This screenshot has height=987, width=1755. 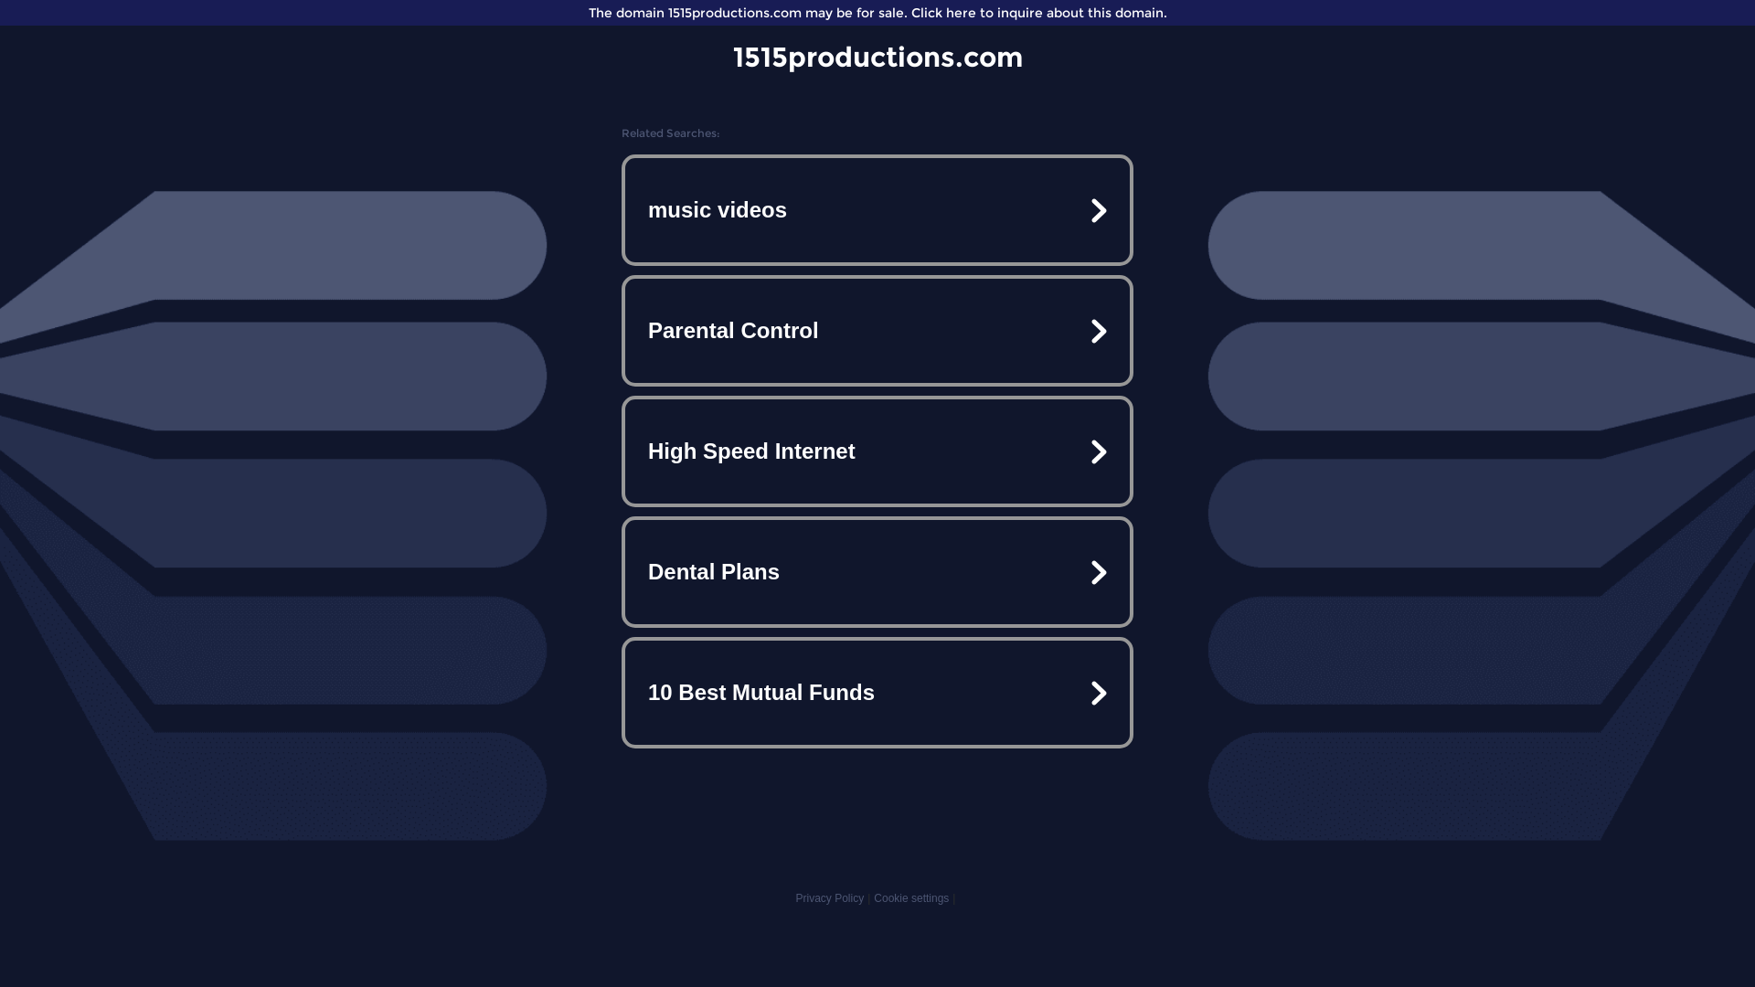 I want to click on Dental Plans, so click(x=877, y=572).